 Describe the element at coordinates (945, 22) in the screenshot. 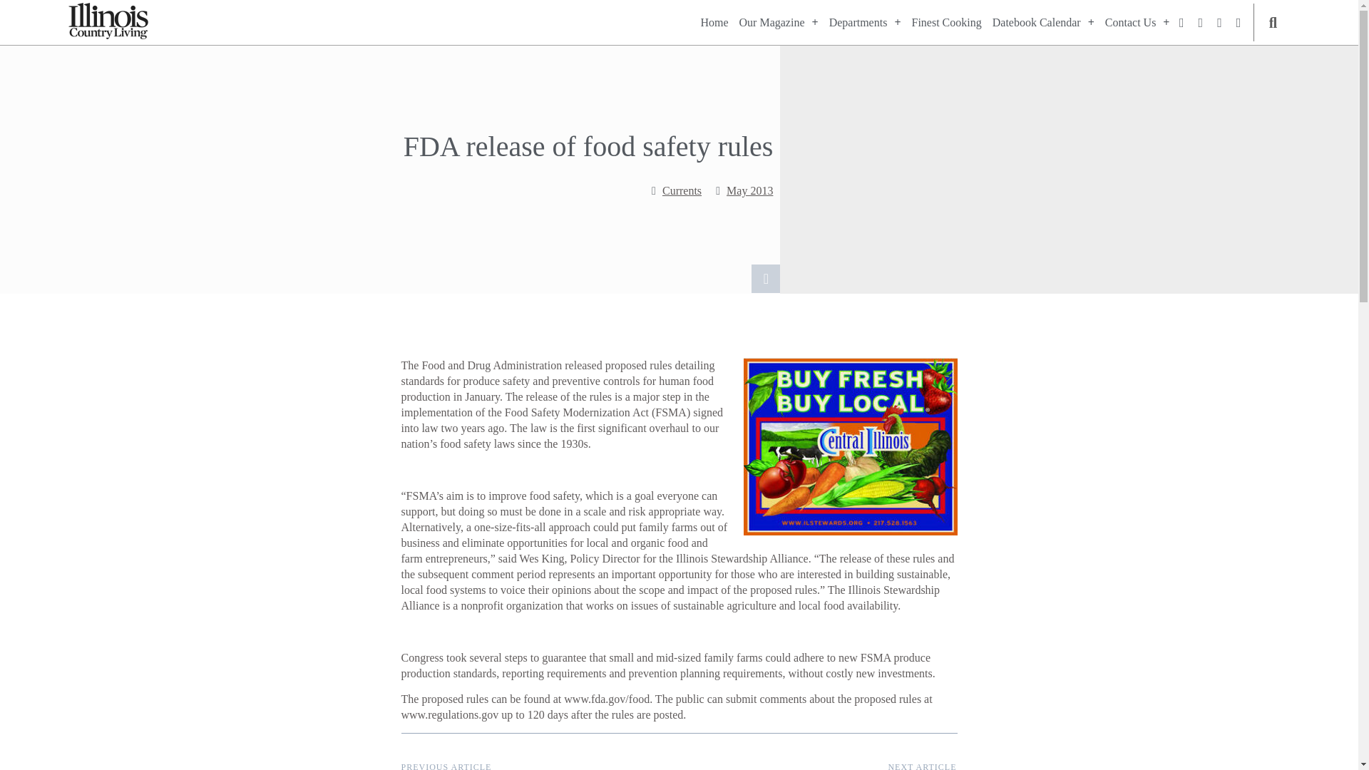

I see `Finest Cooking` at that location.